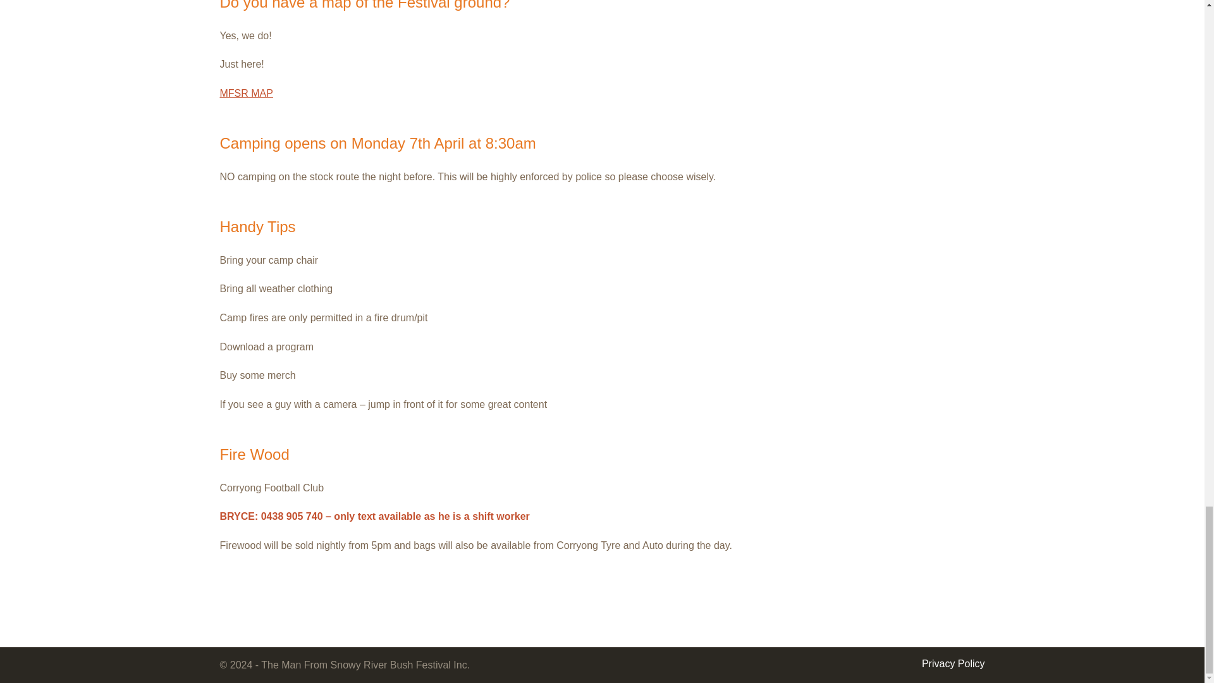  I want to click on Privacy Policy, so click(953, 664).